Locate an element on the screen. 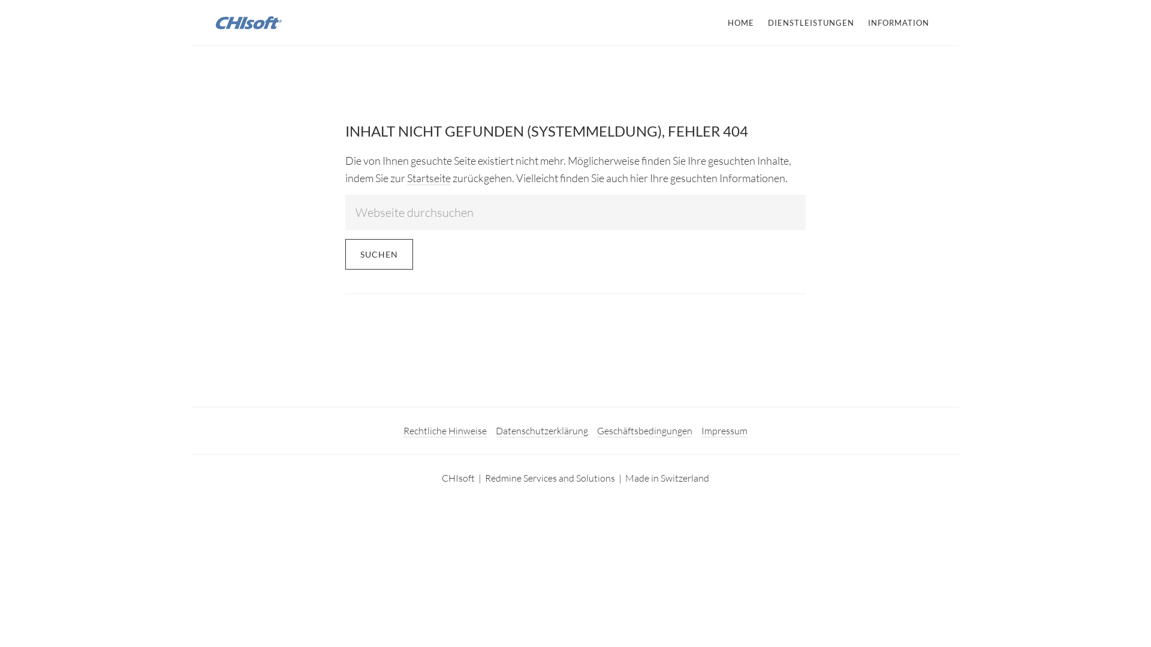  Skip to main content is located at coordinates (192, 0).